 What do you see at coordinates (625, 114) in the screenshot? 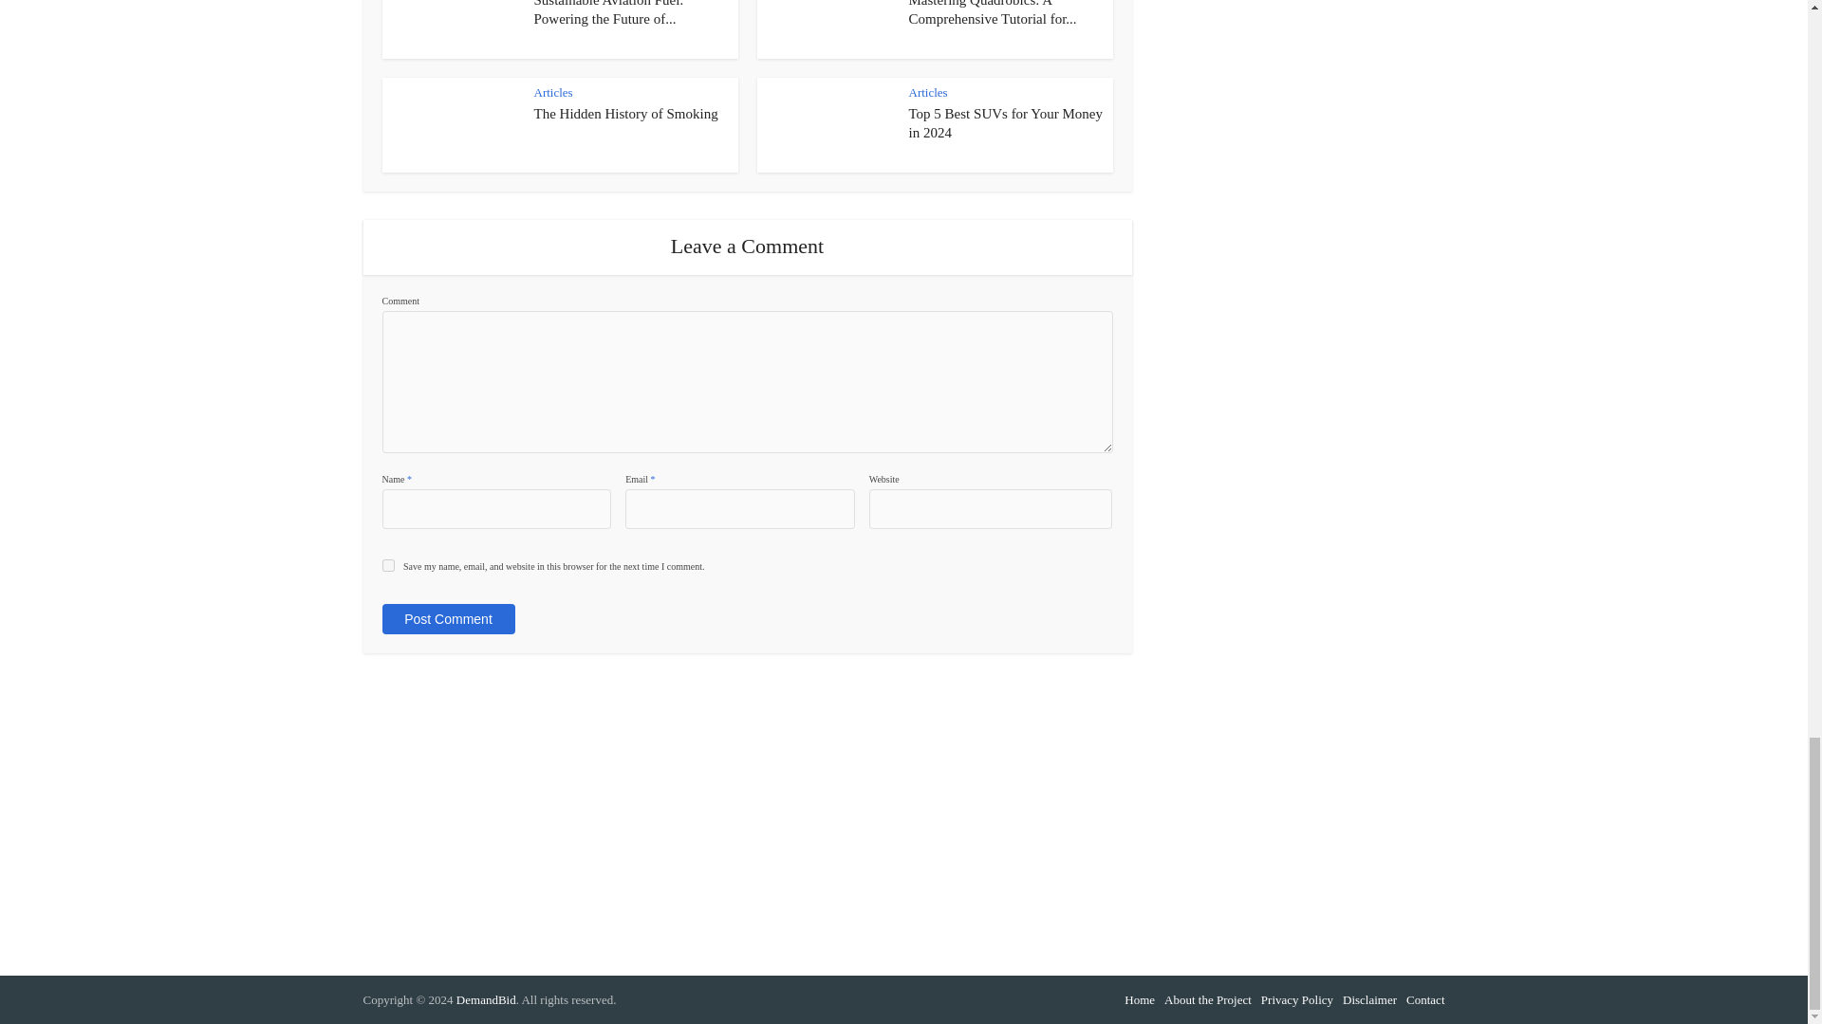
I see `The Hidden History of Smoking` at bounding box center [625, 114].